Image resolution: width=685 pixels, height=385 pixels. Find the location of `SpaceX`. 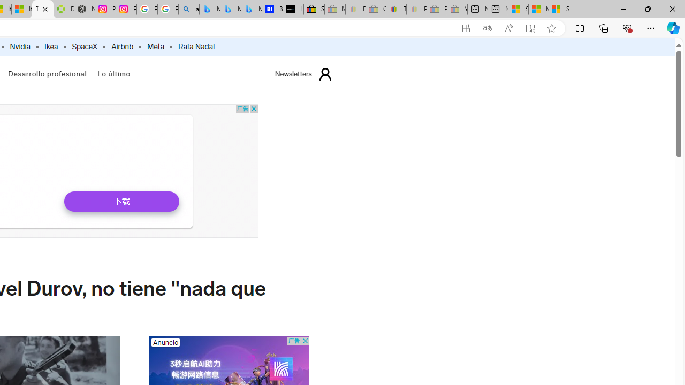

SpaceX is located at coordinates (84, 47).